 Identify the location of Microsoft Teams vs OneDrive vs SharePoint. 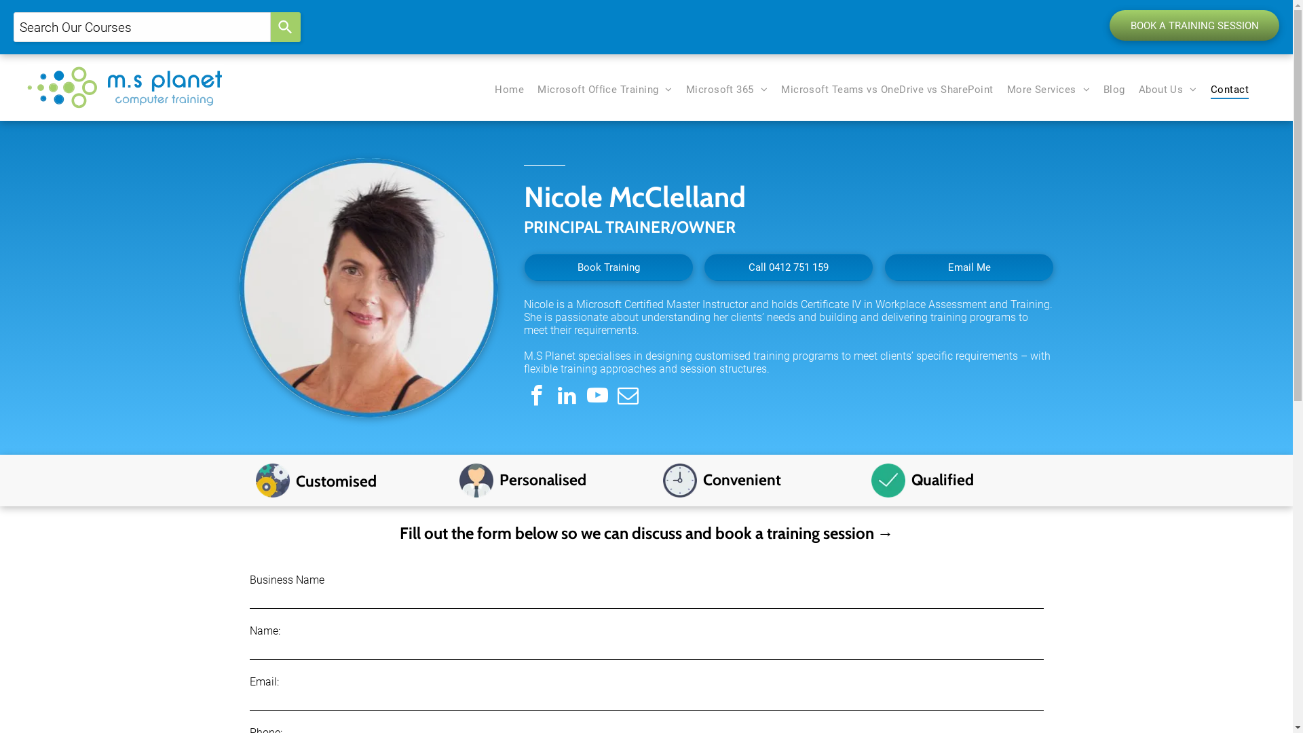
(887, 90).